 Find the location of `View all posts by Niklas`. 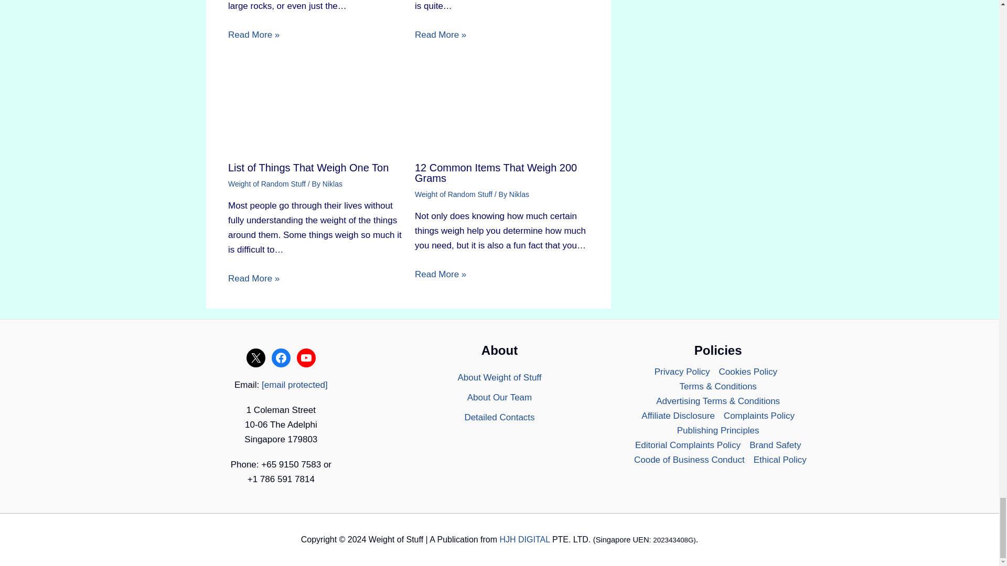

View all posts by Niklas is located at coordinates (332, 183).